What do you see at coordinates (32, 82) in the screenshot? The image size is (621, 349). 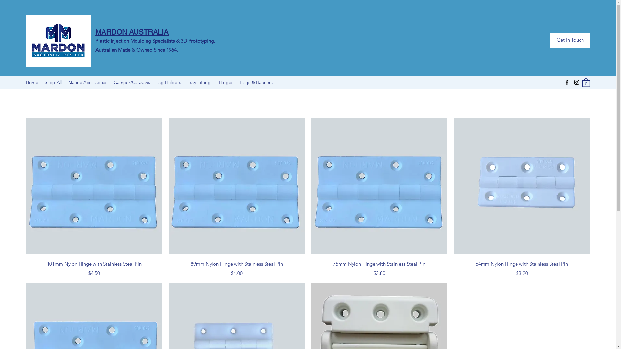 I see `Home` at bounding box center [32, 82].